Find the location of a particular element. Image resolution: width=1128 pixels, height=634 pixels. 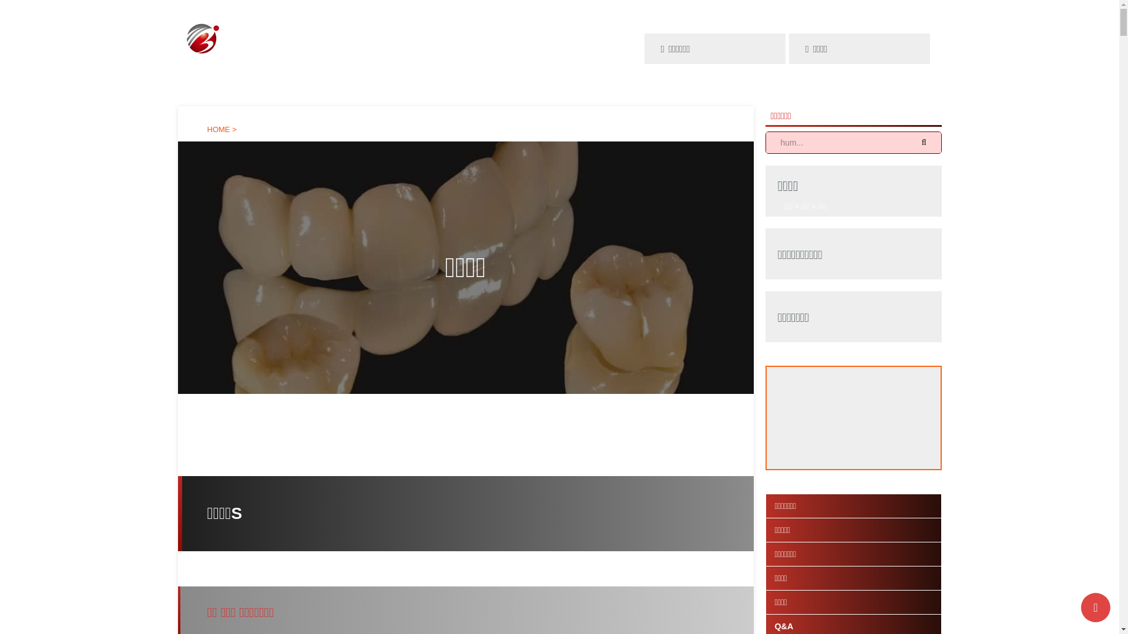

Q&A is located at coordinates (794, 88).